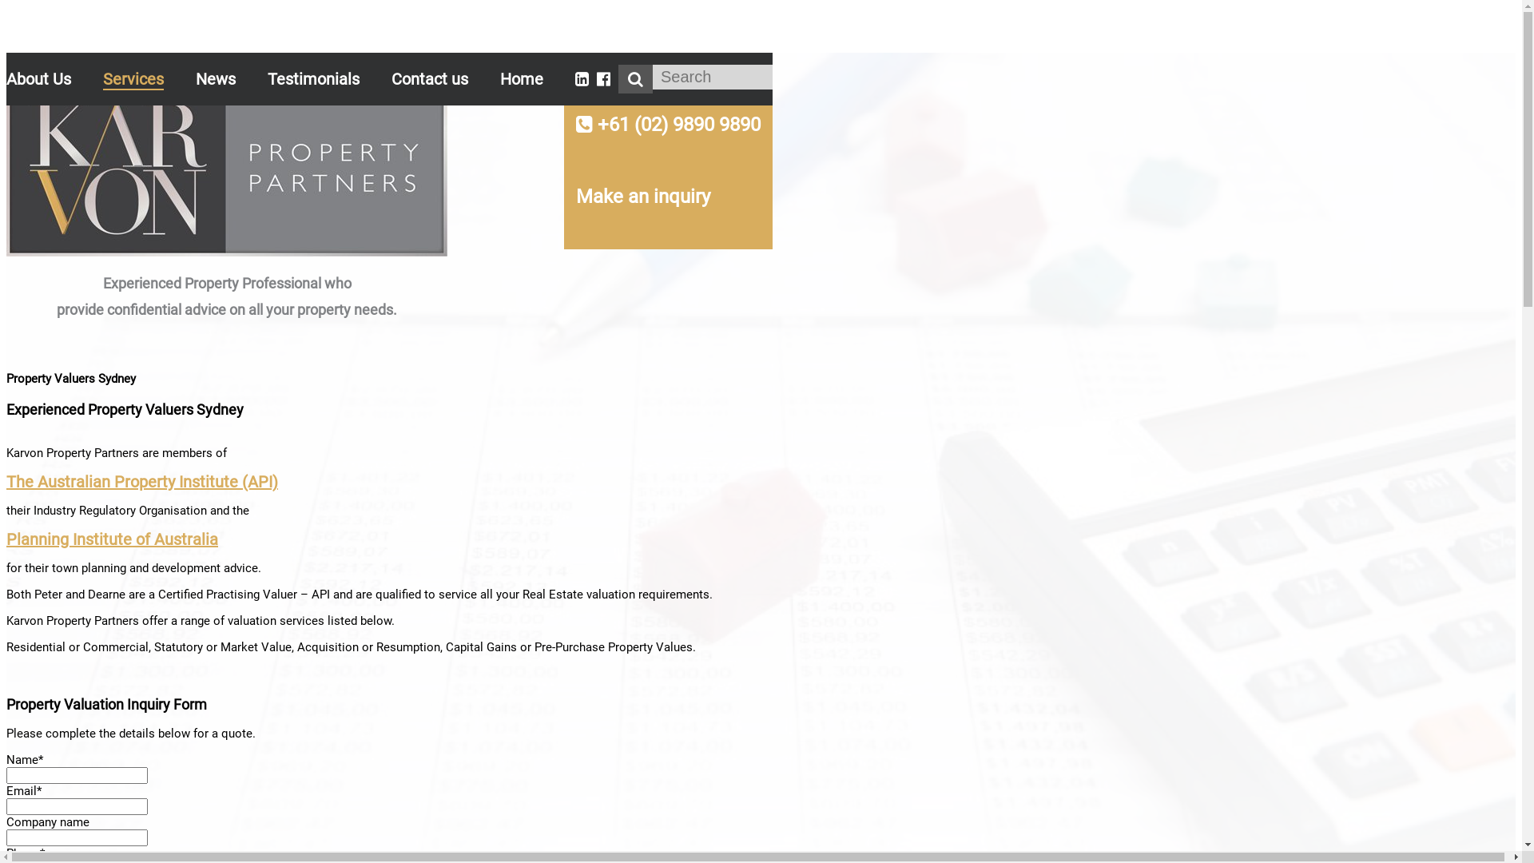 This screenshot has height=863, width=1534. I want to click on Karvon, so click(227, 251).